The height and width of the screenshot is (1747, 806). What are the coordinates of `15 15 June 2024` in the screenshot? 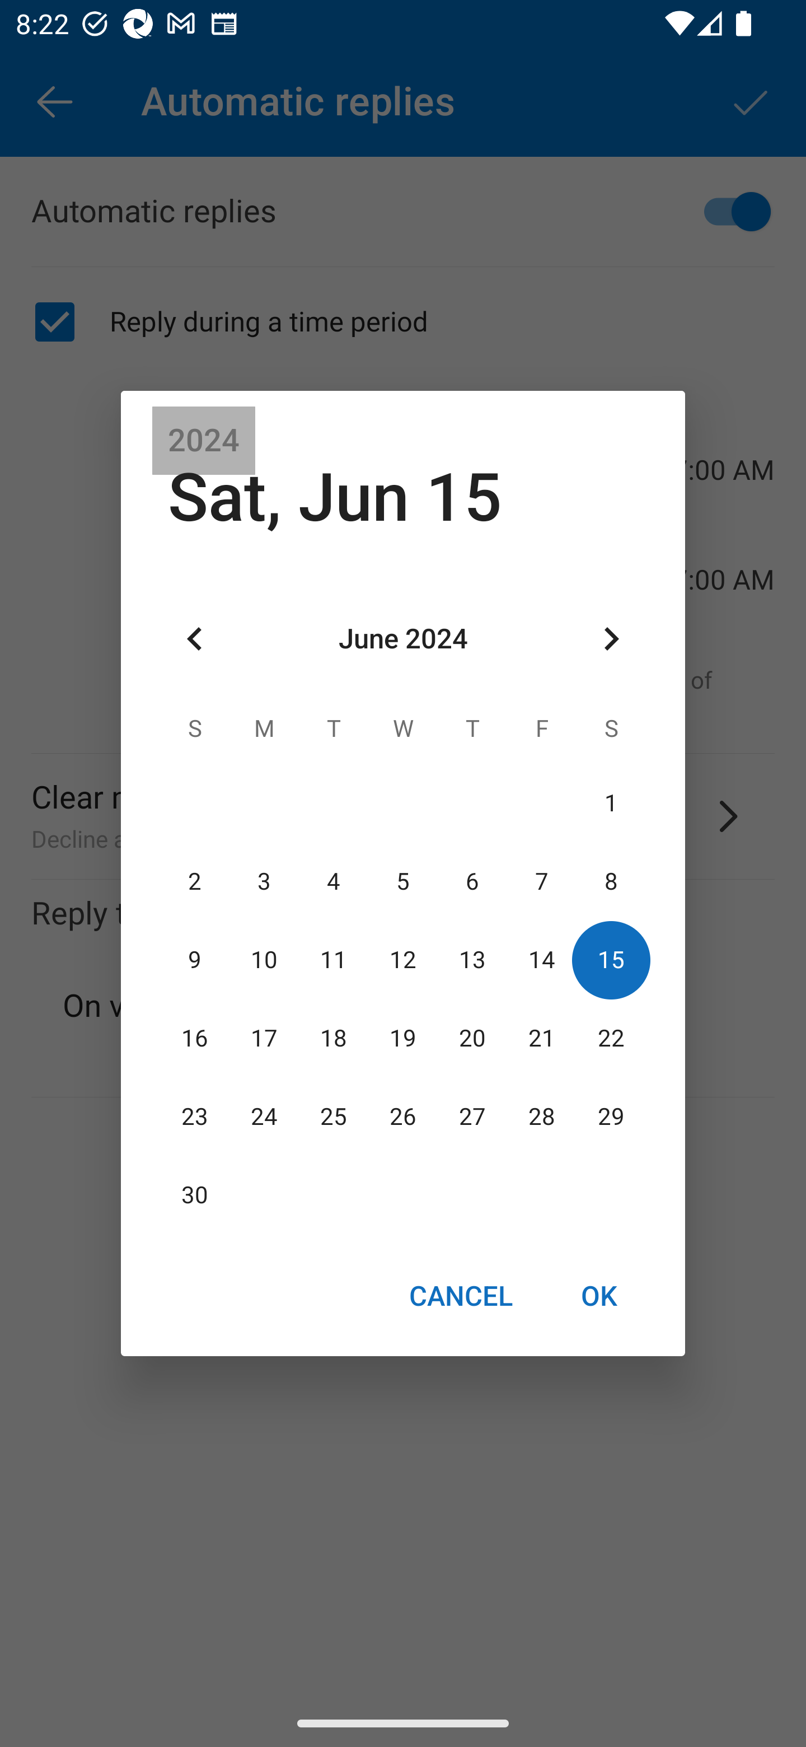 It's located at (611, 960).